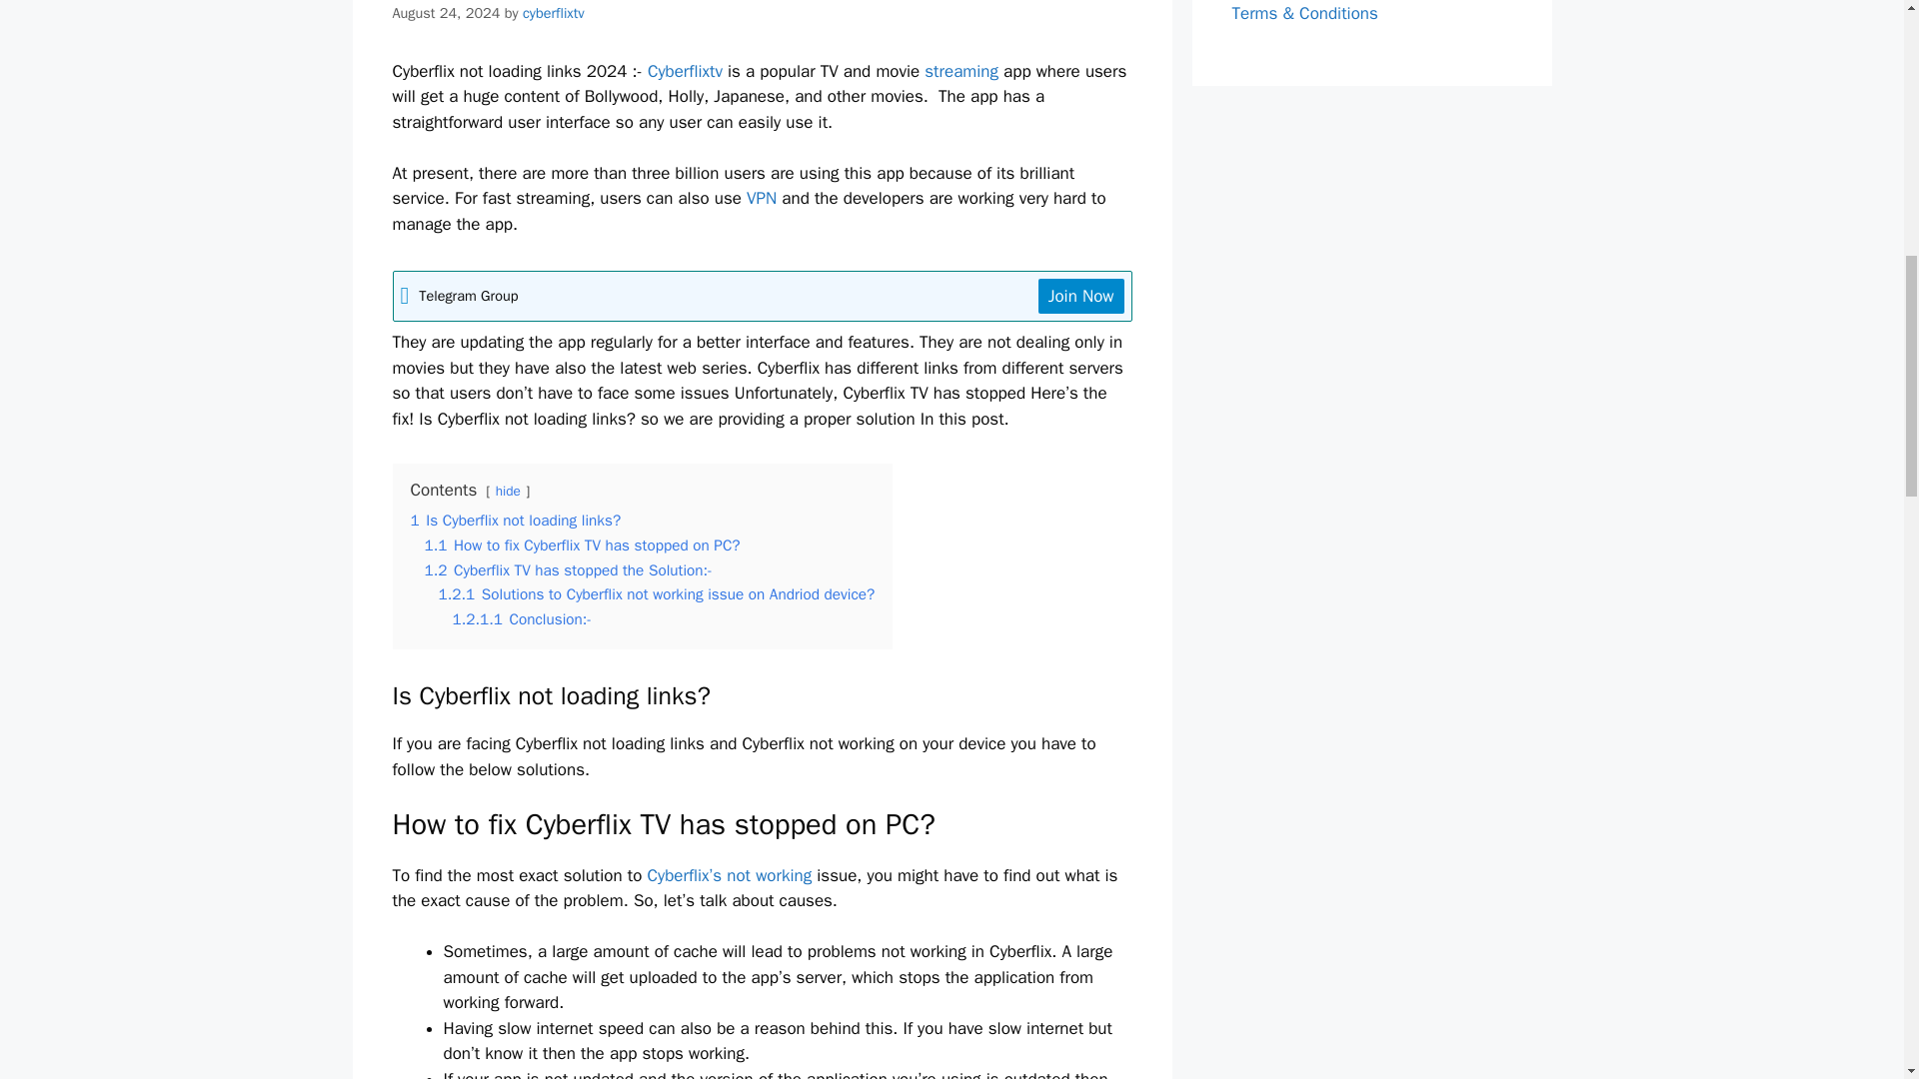 This screenshot has width=1919, height=1079. I want to click on 1.2.1.1 Conclusion:-, so click(521, 619).